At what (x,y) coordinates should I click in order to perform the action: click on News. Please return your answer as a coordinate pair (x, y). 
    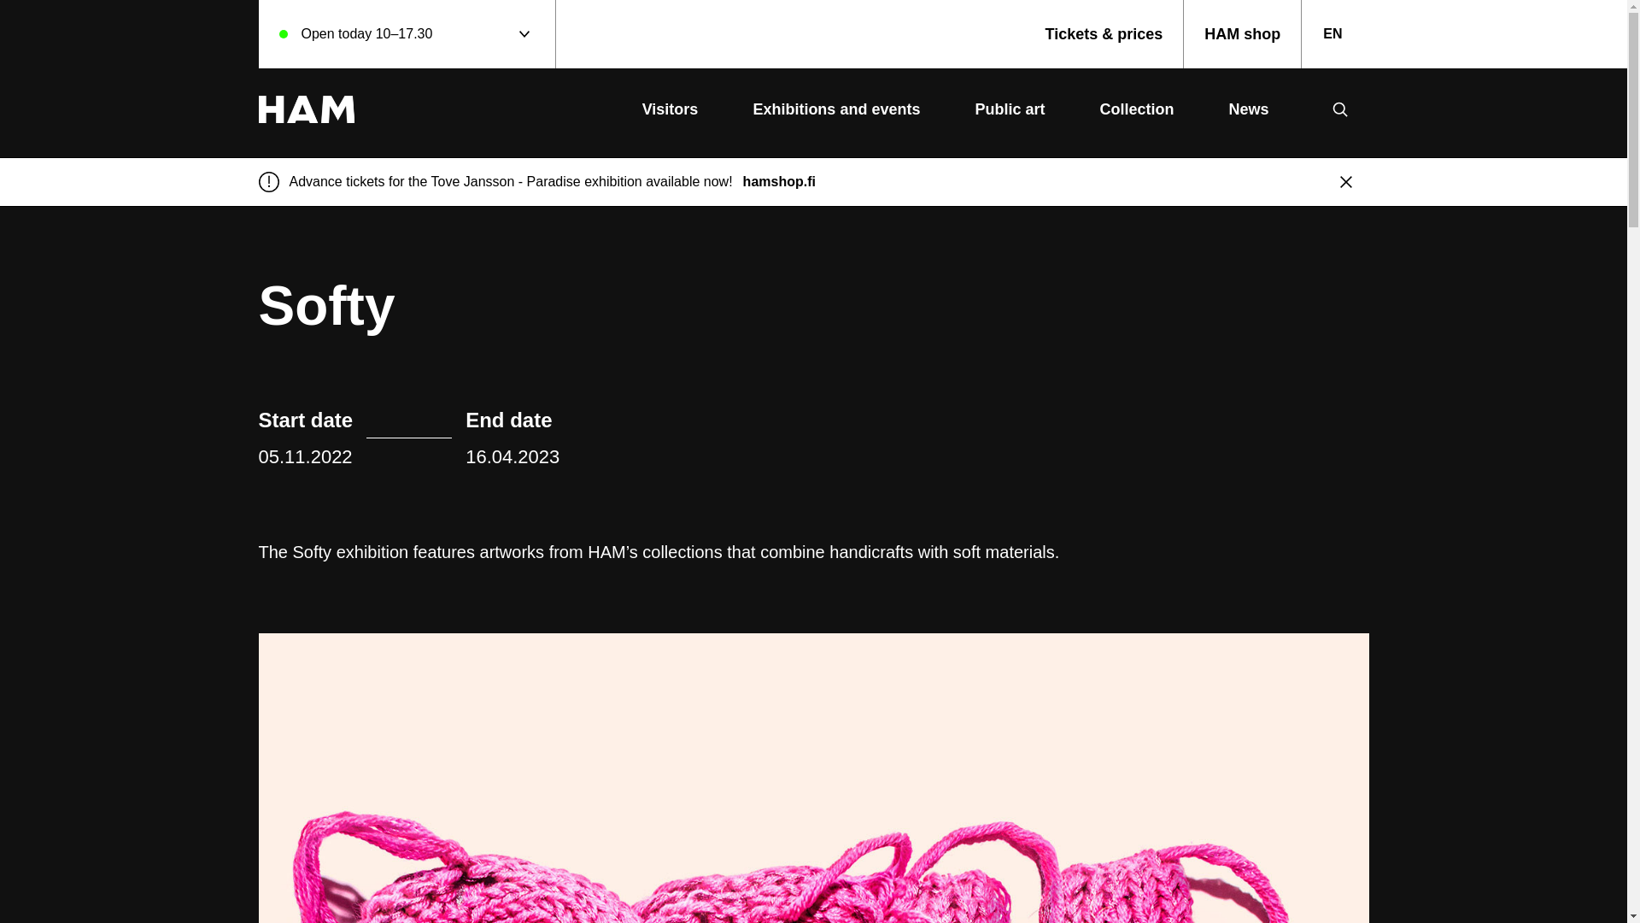
    Looking at the image, I should click on (1248, 109).